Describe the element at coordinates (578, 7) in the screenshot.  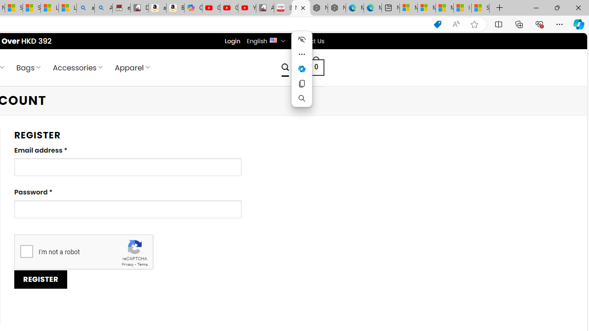
I see `Close` at that location.